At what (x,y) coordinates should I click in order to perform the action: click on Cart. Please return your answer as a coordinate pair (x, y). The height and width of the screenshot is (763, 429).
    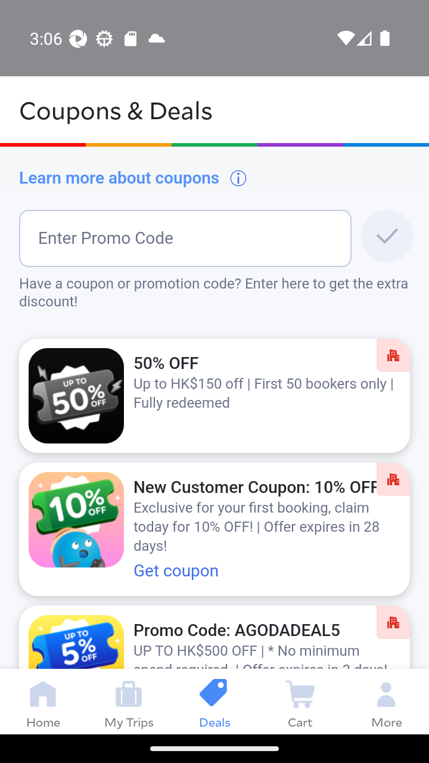
    Looking at the image, I should click on (300, 701).